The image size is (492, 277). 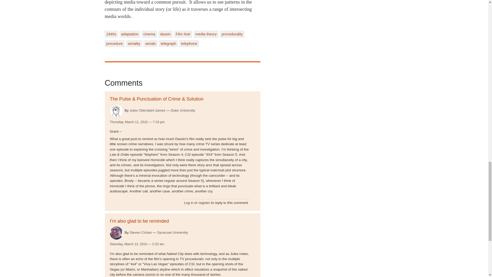 I want to click on View user profile., so click(x=116, y=111).